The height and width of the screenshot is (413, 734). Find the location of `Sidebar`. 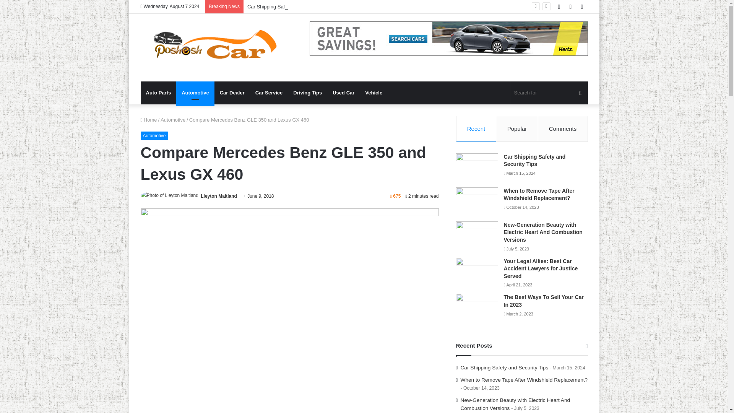

Sidebar is located at coordinates (582, 7).